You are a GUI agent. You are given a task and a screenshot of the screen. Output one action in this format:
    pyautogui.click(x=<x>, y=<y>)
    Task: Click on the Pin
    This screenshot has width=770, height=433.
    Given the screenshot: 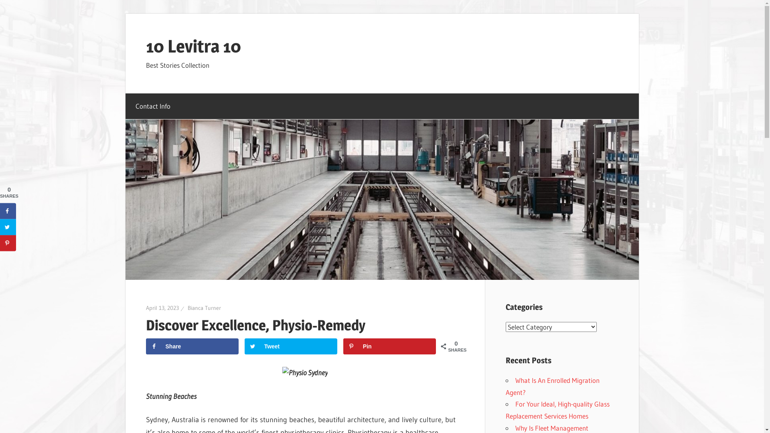 What is the action you would take?
    pyautogui.click(x=390, y=346)
    